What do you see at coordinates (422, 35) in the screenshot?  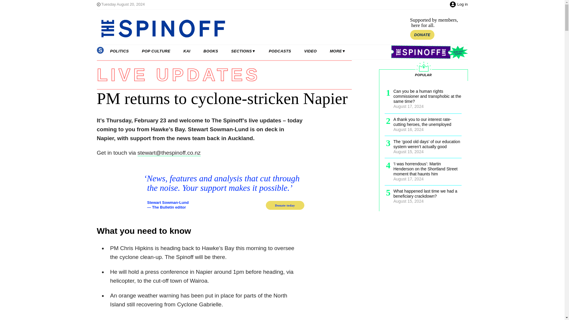 I see `DONATE` at bounding box center [422, 35].